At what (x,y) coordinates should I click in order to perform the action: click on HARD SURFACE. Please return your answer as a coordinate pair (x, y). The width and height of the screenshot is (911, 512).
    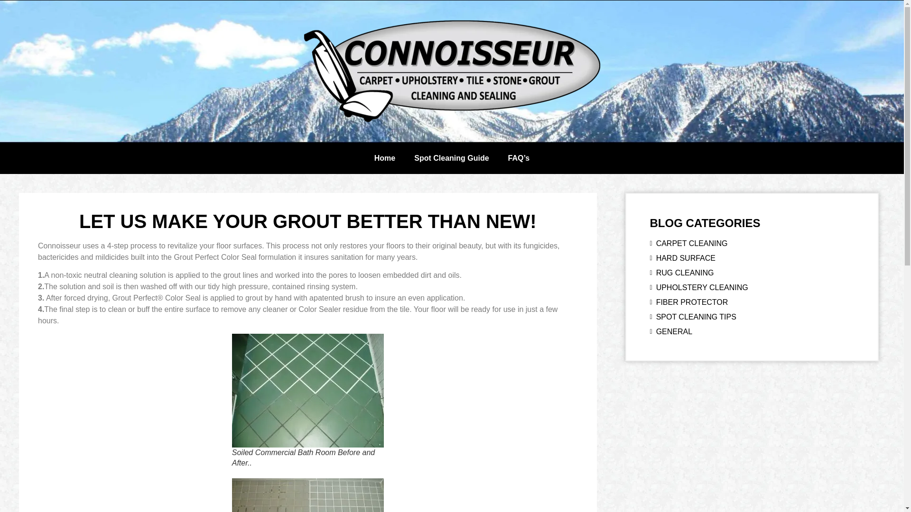
    Looking at the image, I should click on (752, 258).